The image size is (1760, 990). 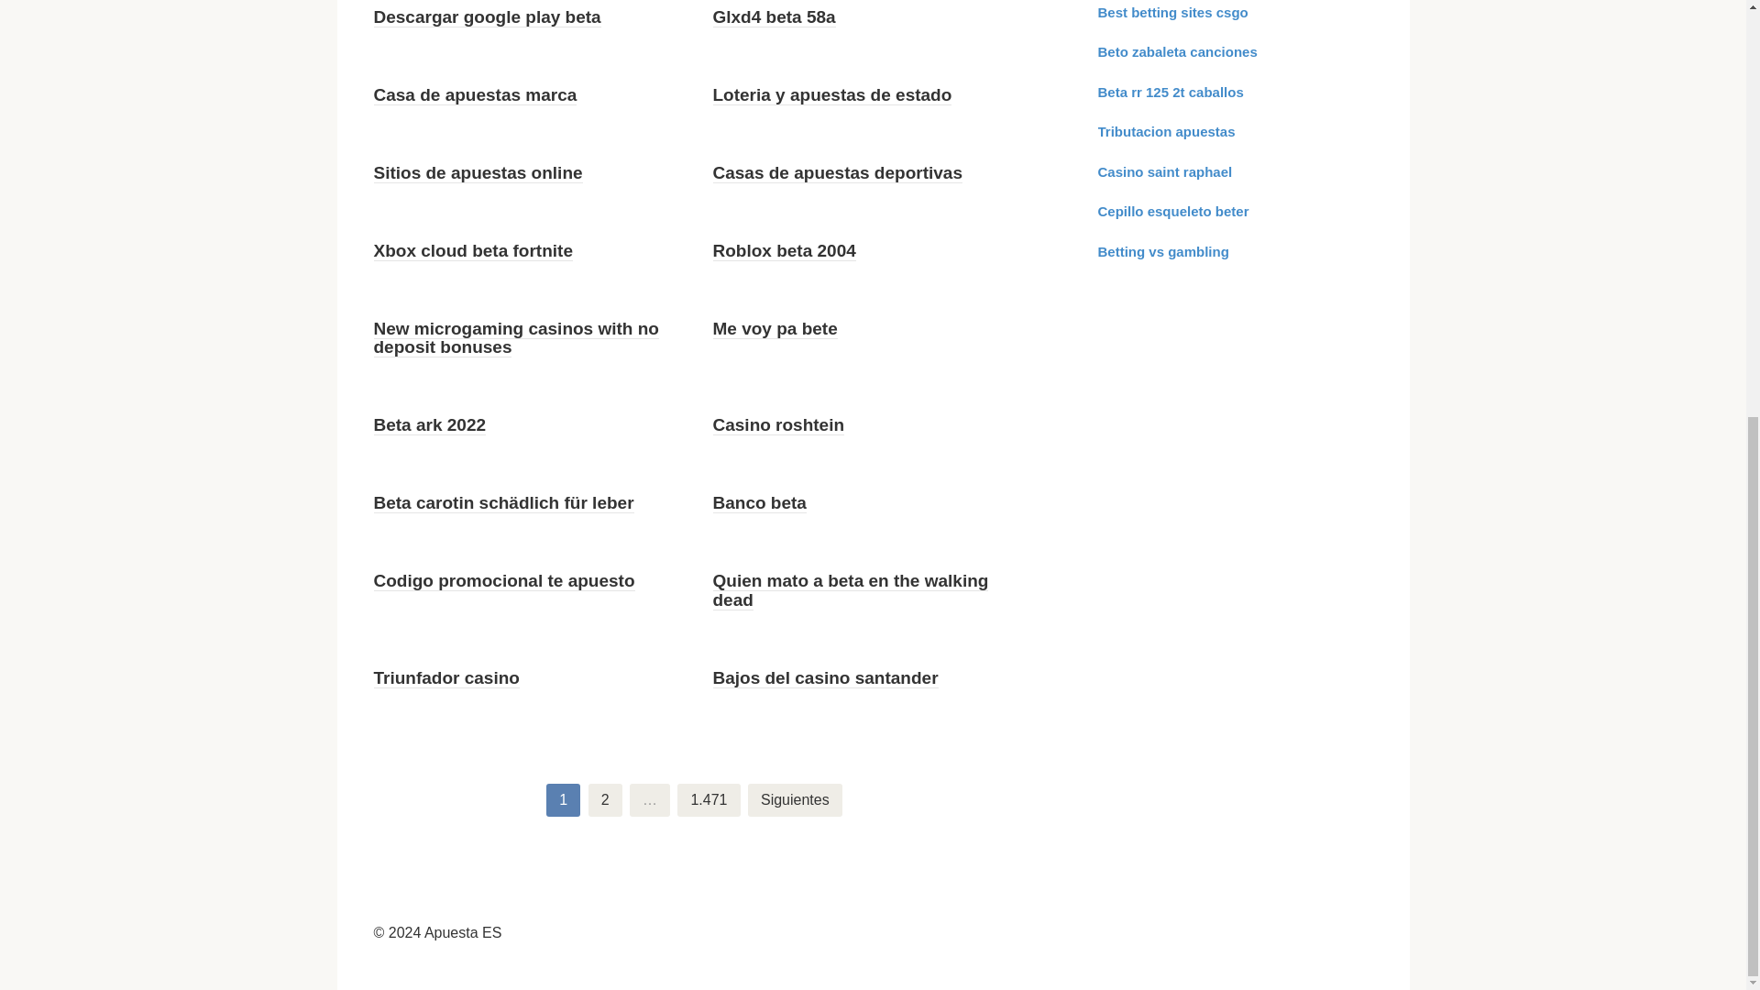 What do you see at coordinates (774, 16) in the screenshot?
I see `Glxd4 beta 58a` at bounding box center [774, 16].